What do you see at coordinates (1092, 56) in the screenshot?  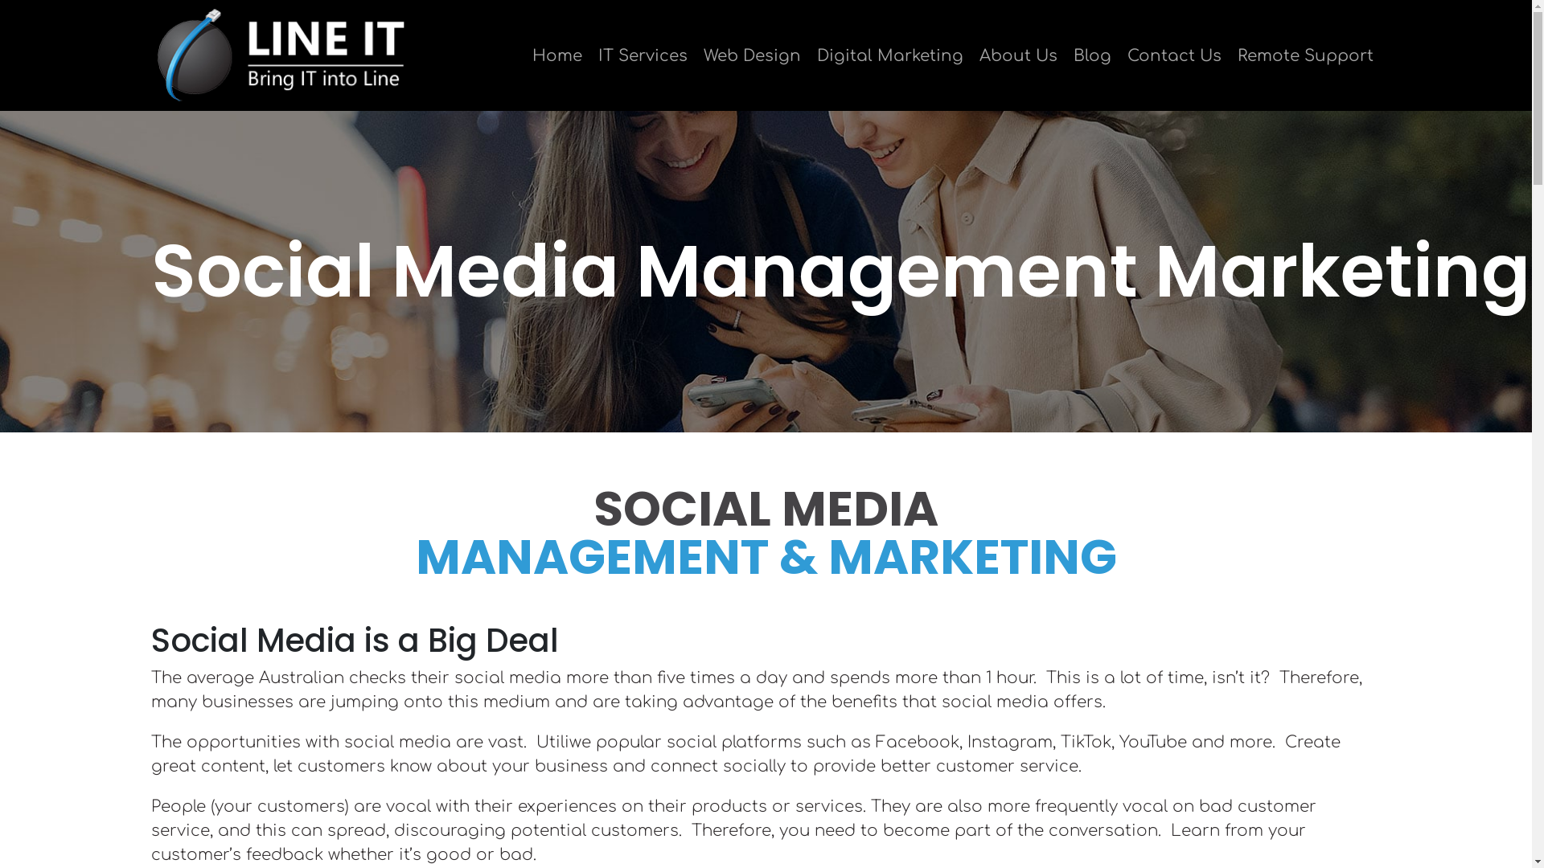 I see `Blog` at bounding box center [1092, 56].